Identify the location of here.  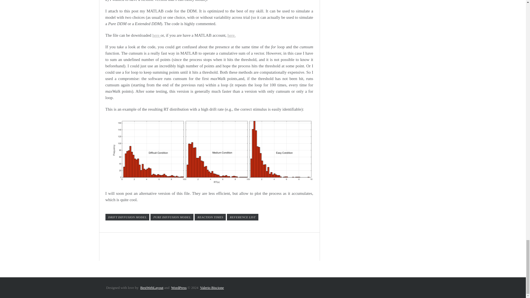
(156, 35).